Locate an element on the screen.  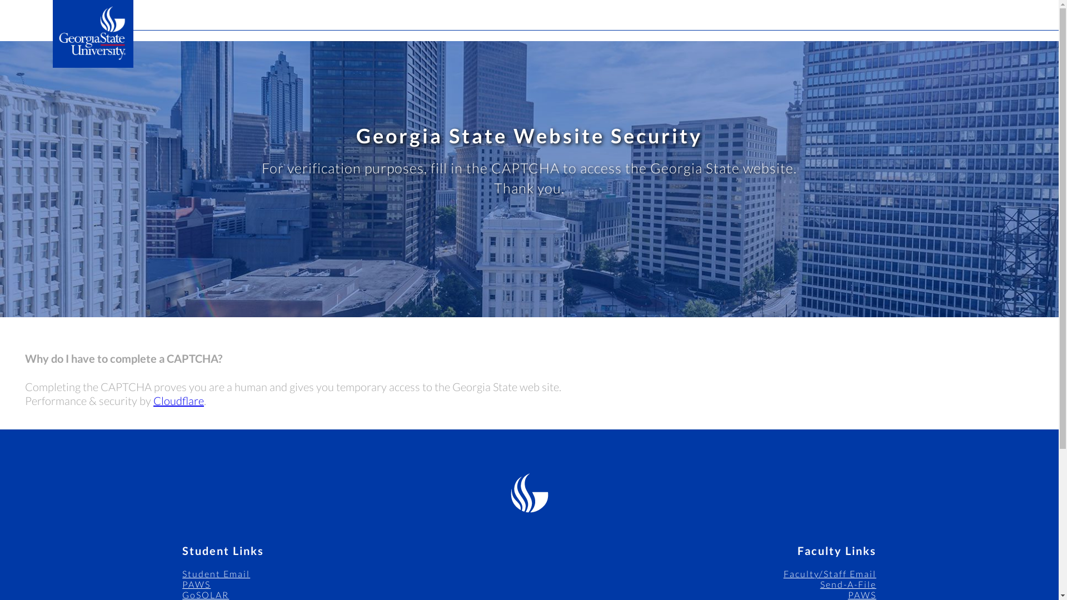
PAWS is located at coordinates (196, 584).